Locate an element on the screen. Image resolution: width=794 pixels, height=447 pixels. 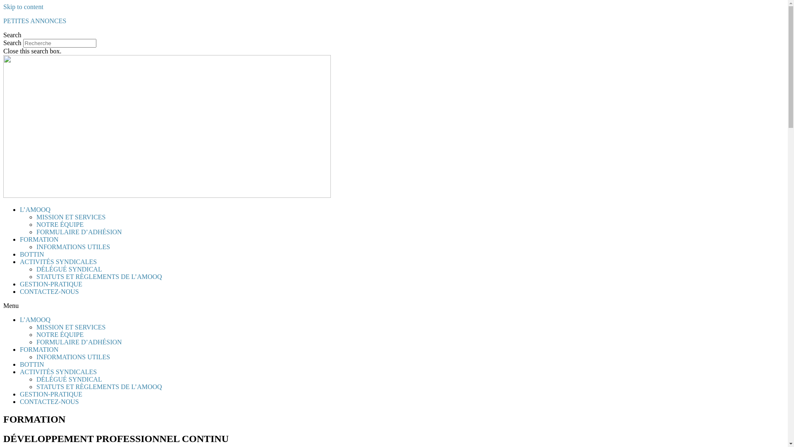
INFORMATIONS UTILES is located at coordinates (73, 247).